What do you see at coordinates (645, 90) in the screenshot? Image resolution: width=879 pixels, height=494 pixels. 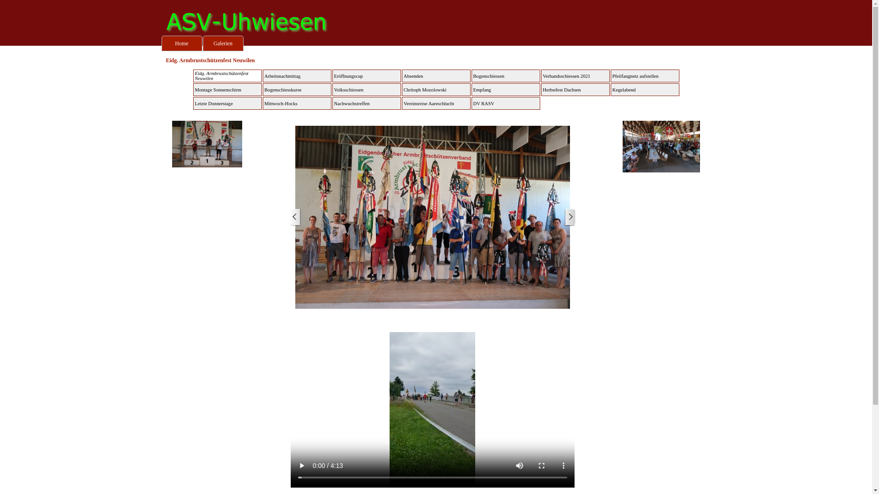 I see `Kegelabend` at bounding box center [645, 90].